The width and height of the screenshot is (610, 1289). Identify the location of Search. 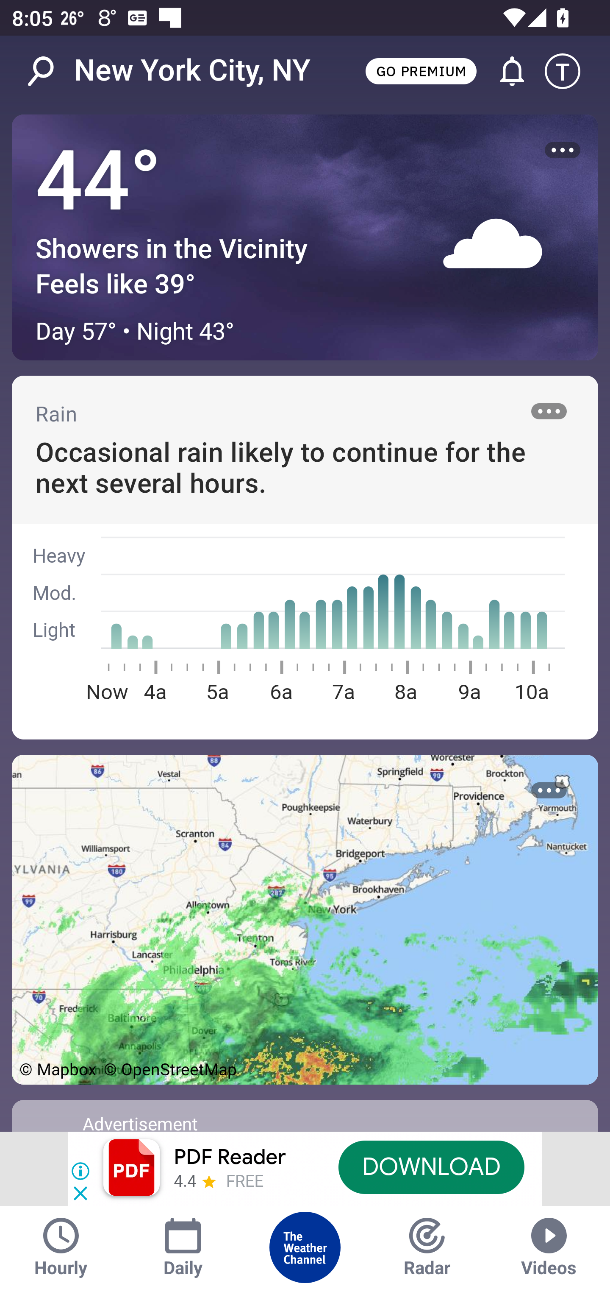
(49, 71).